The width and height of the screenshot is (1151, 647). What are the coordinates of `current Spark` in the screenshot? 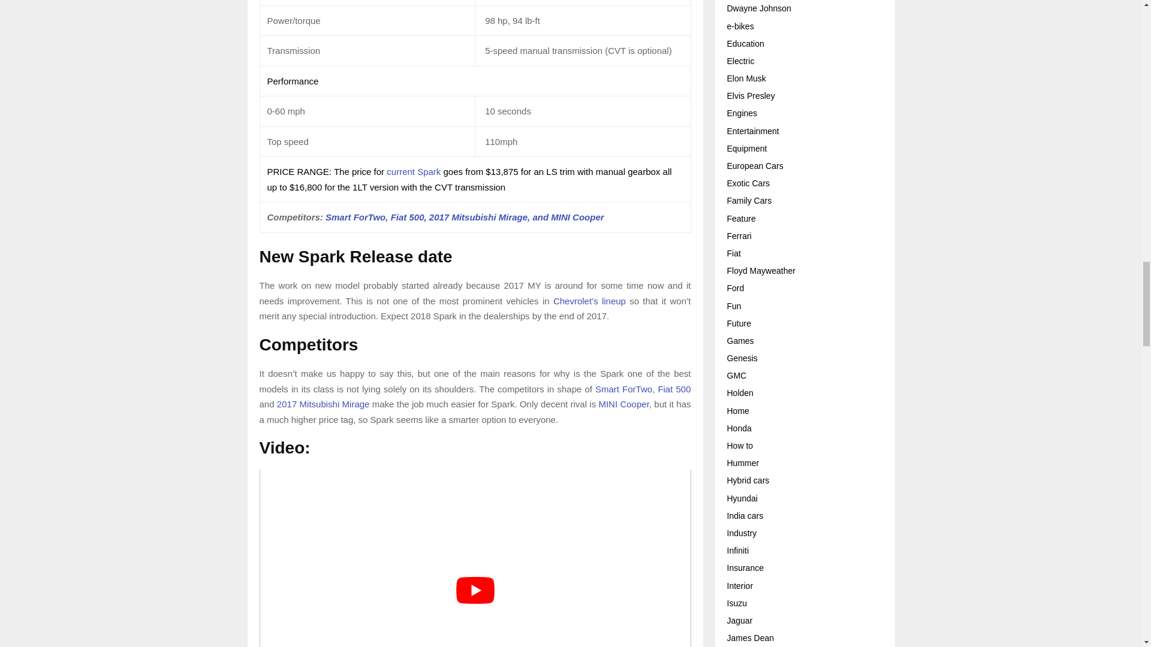 It's located at (414, 171).